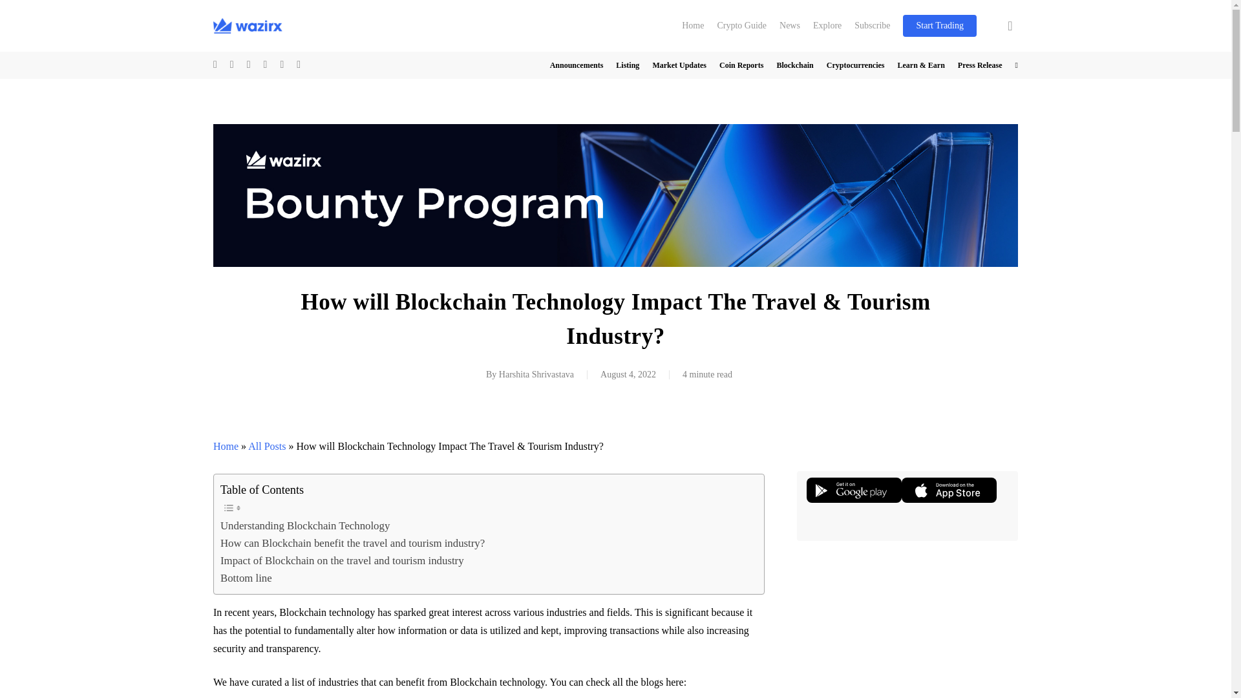 The height and width of the screenshot is (698, 1241). What do you see at coordinates (627, 65) in the screenshot?
I see `Listing` at bounding box center [627, 65].